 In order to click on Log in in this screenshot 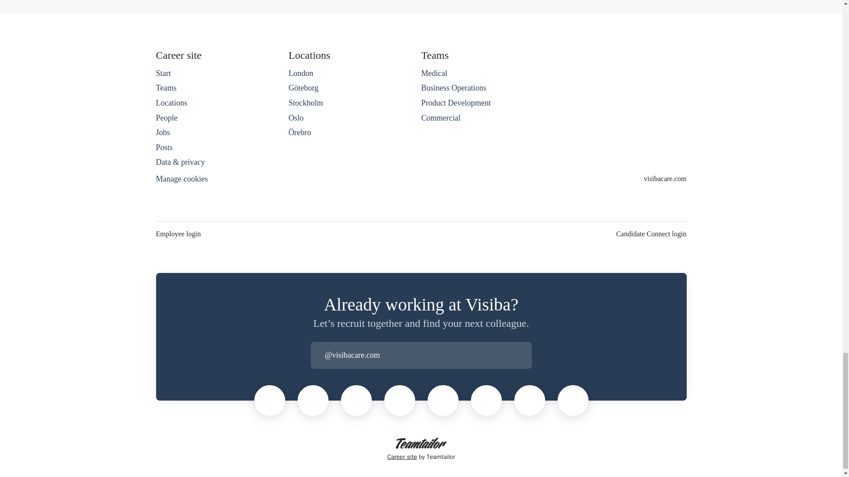, I will do `click(524, 355)`.